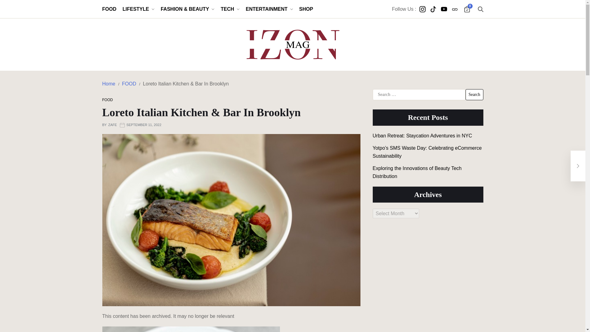 Image resolution: width=590 pixels, height=332 pixels. I want to click on Search, so click(474, 95).